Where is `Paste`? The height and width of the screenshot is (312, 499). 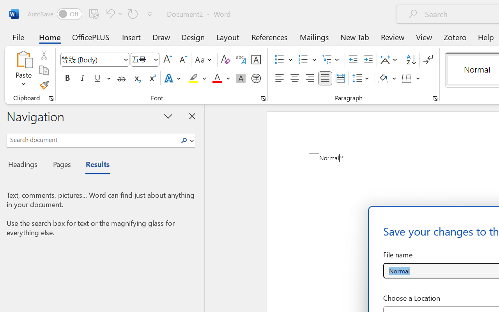
Paste is located at coordinates (23, 70).